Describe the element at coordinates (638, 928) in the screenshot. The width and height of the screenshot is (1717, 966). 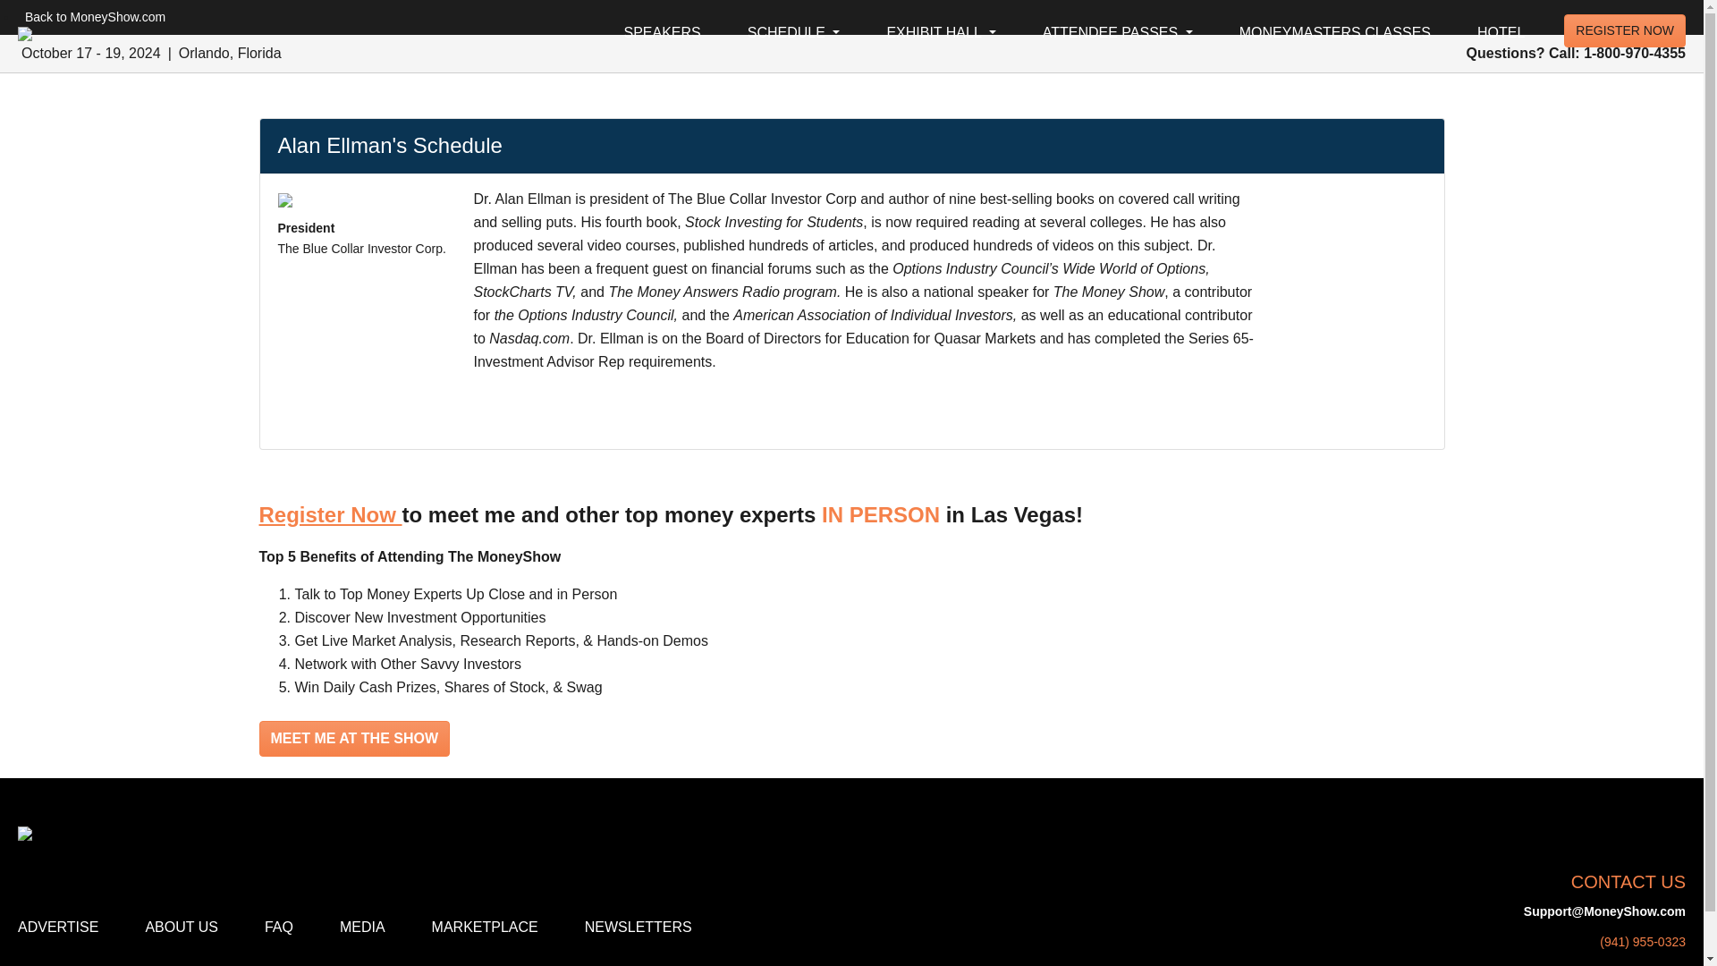
I see `NEWSLETTERS` at that location.